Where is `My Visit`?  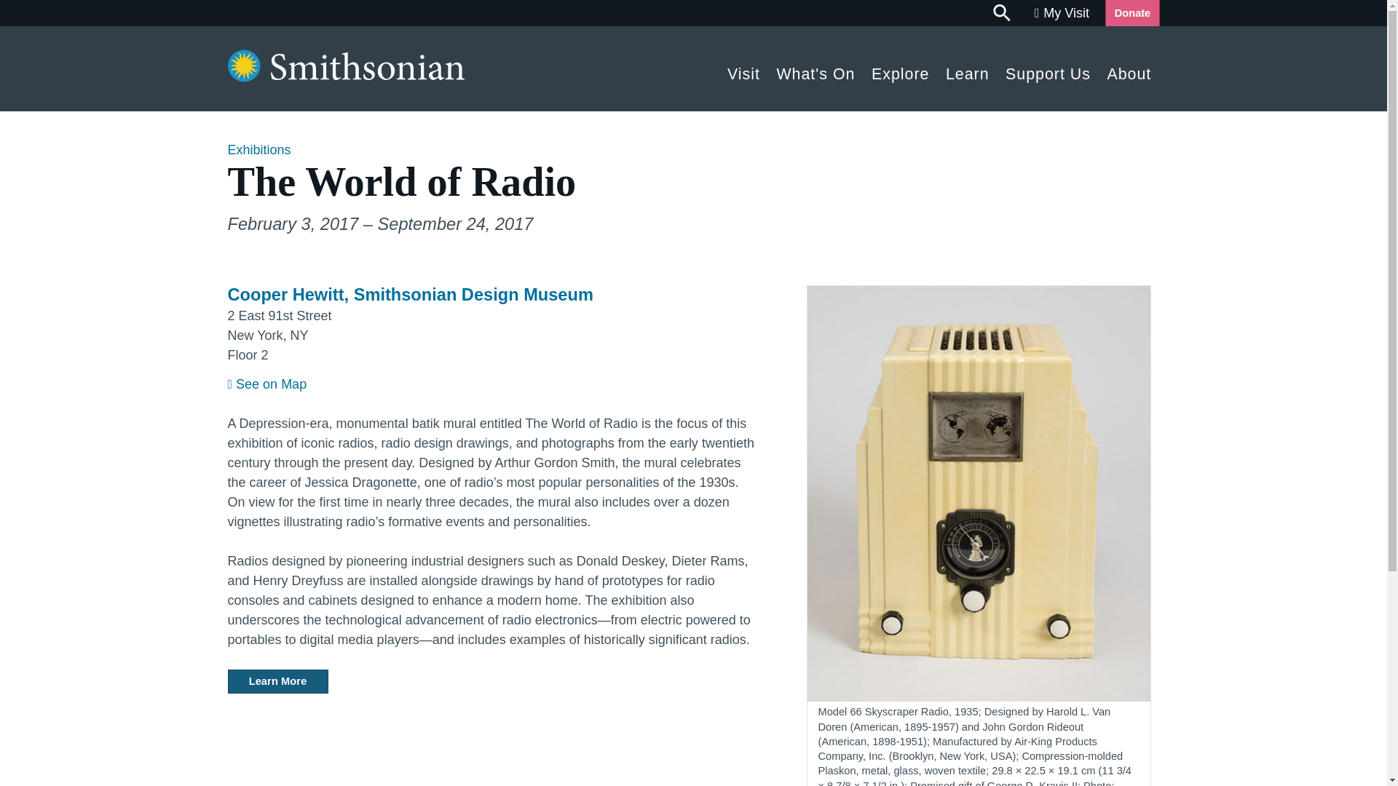 My Visit is located at coordinates (1062, 13).